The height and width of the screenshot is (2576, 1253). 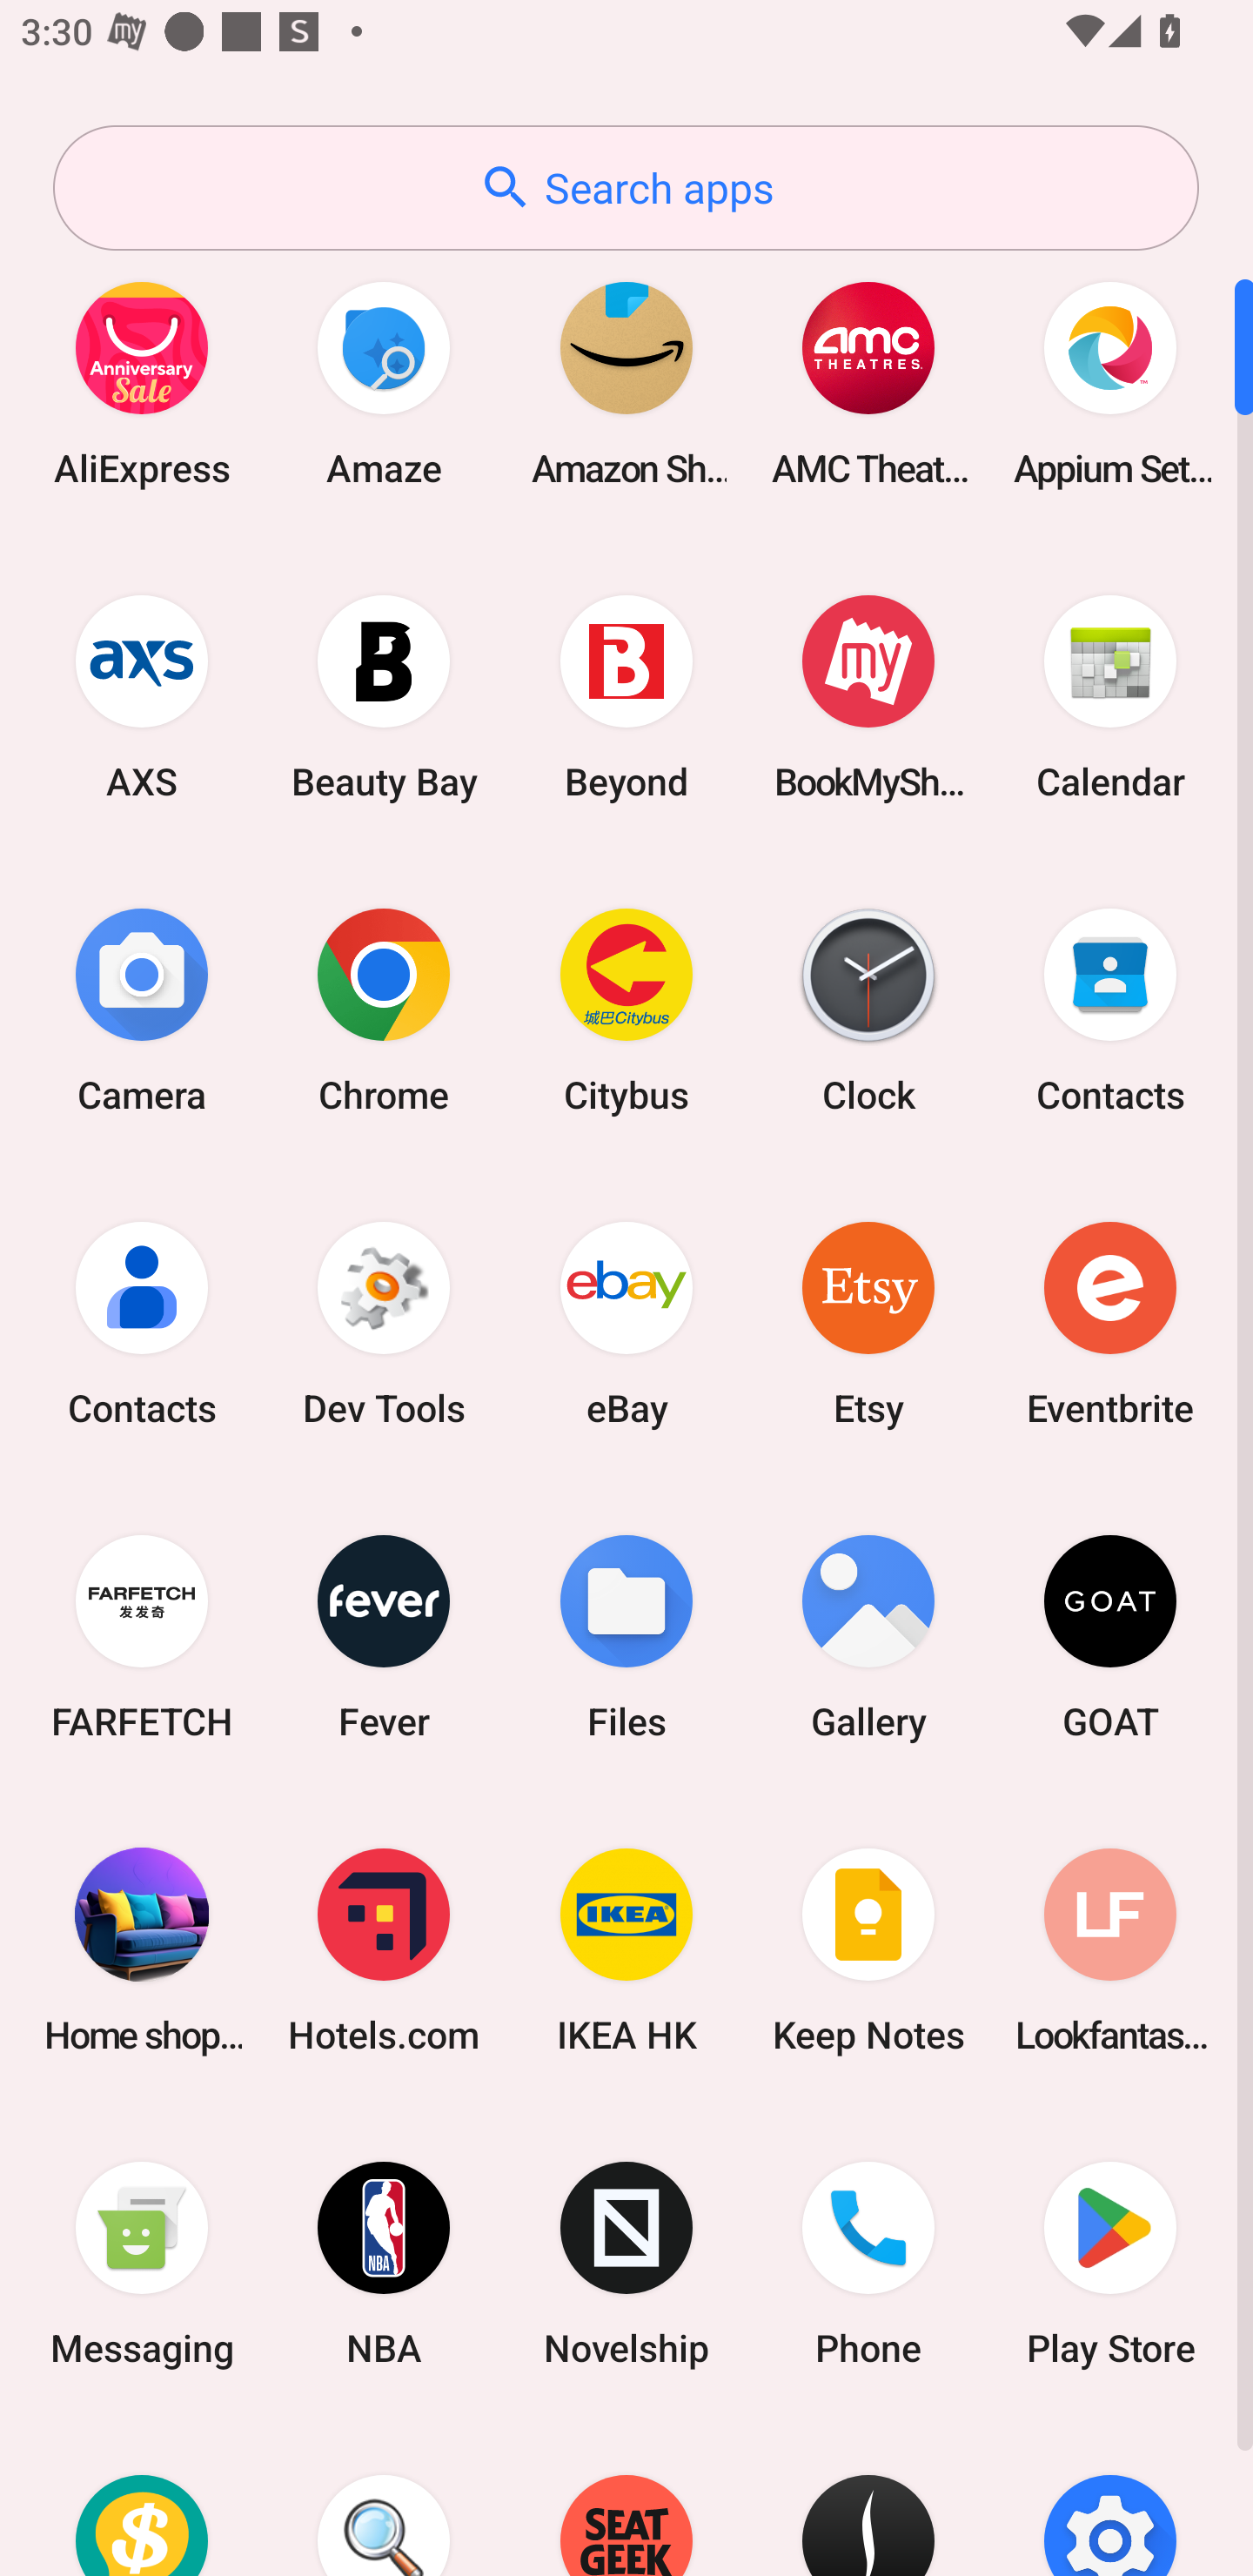 What do you see at coordinates (626, 188) in the screenshot?
I see `  Search apps` at bounding box center [626, 188].